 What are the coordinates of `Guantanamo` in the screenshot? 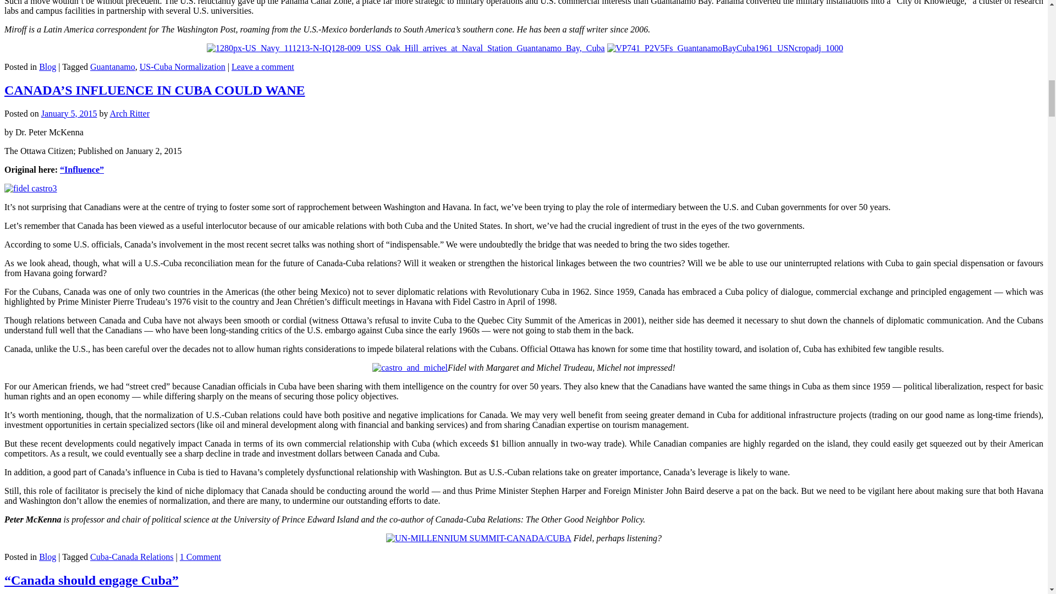 It's located at (112, 67).